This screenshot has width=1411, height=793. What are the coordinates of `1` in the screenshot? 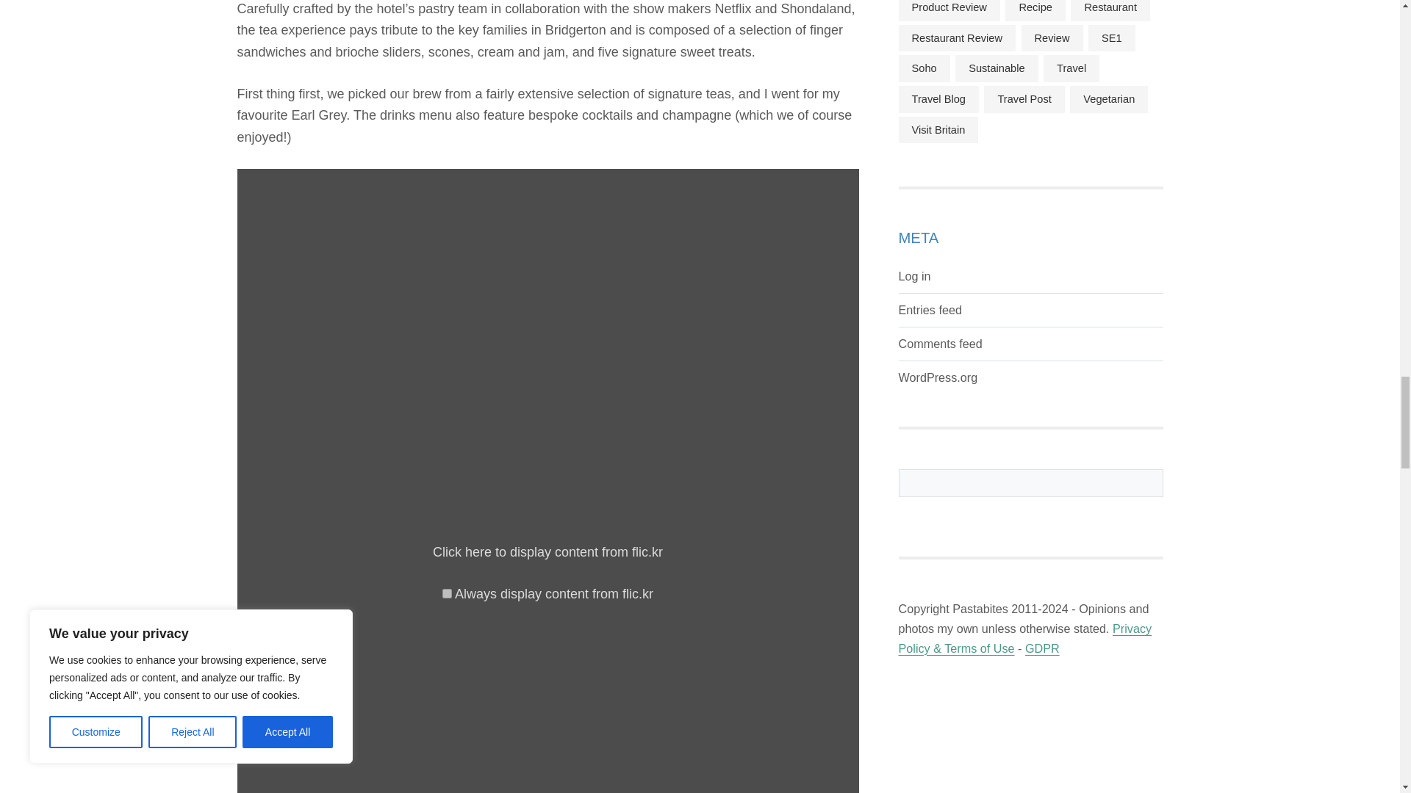 It's located at (447, 593).